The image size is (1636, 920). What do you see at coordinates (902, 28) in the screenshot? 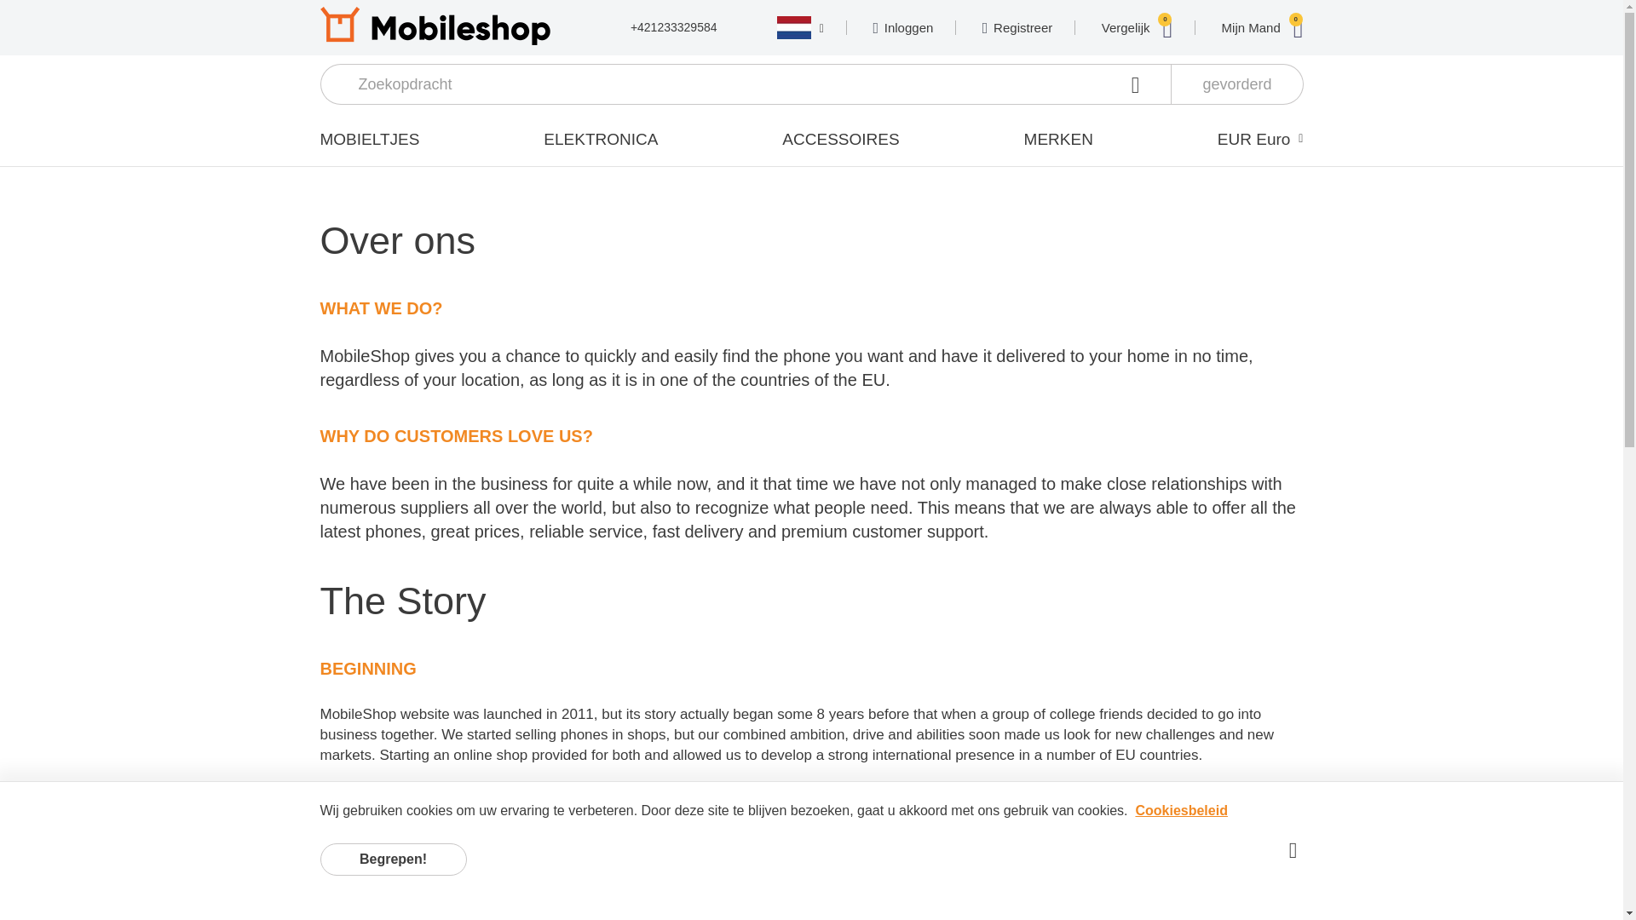
I see `Registreer` at bounding box center [902, 28].